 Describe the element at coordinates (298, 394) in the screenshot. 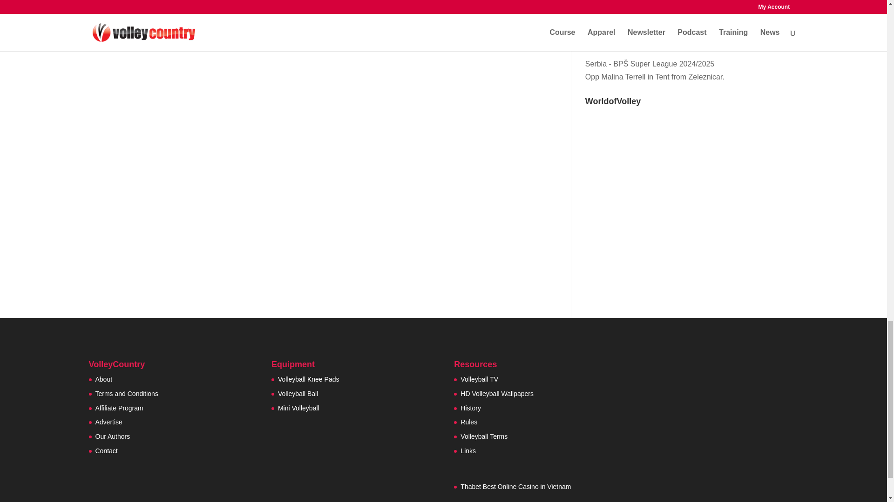

I see `Volleyball Ball` at that location.